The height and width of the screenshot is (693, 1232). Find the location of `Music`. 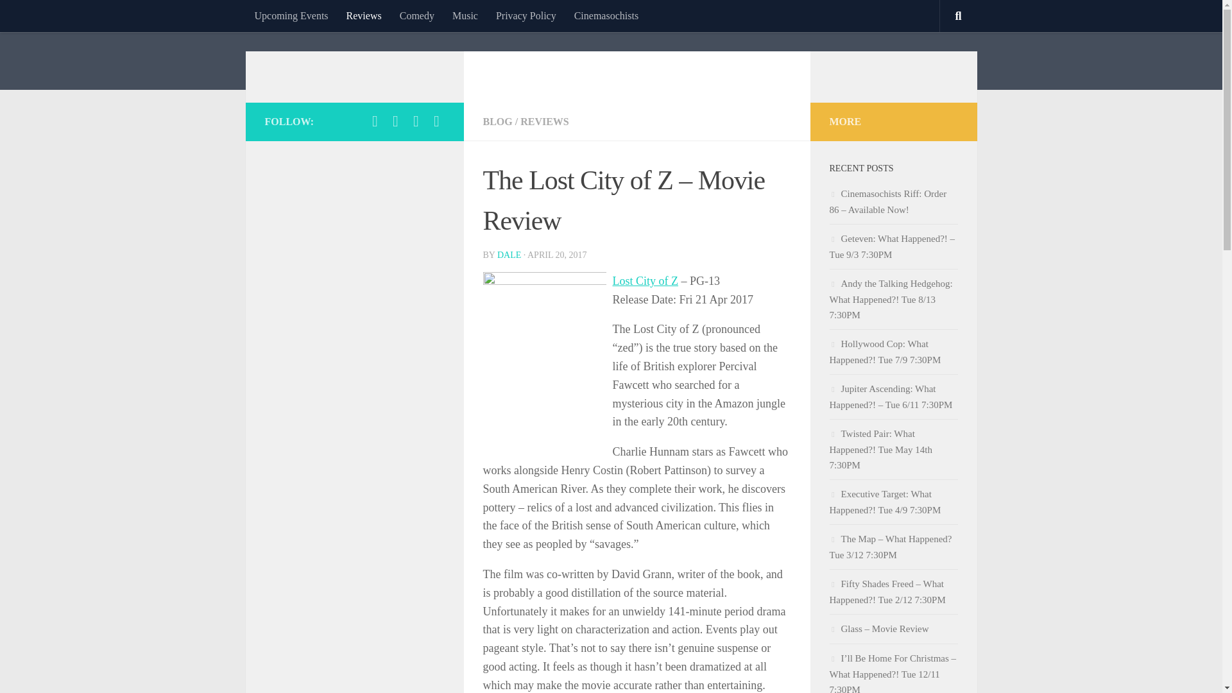

Music is located at coordinates (465, 15).